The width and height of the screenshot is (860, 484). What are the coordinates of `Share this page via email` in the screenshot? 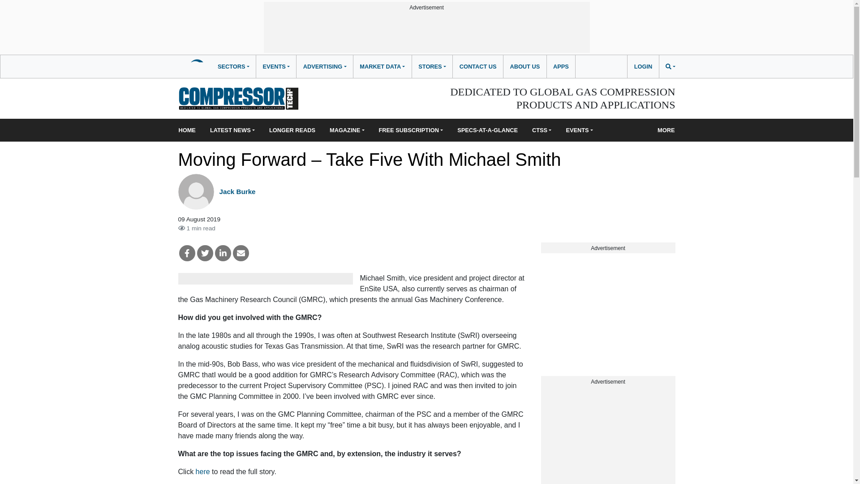 It's located at (241, 253).